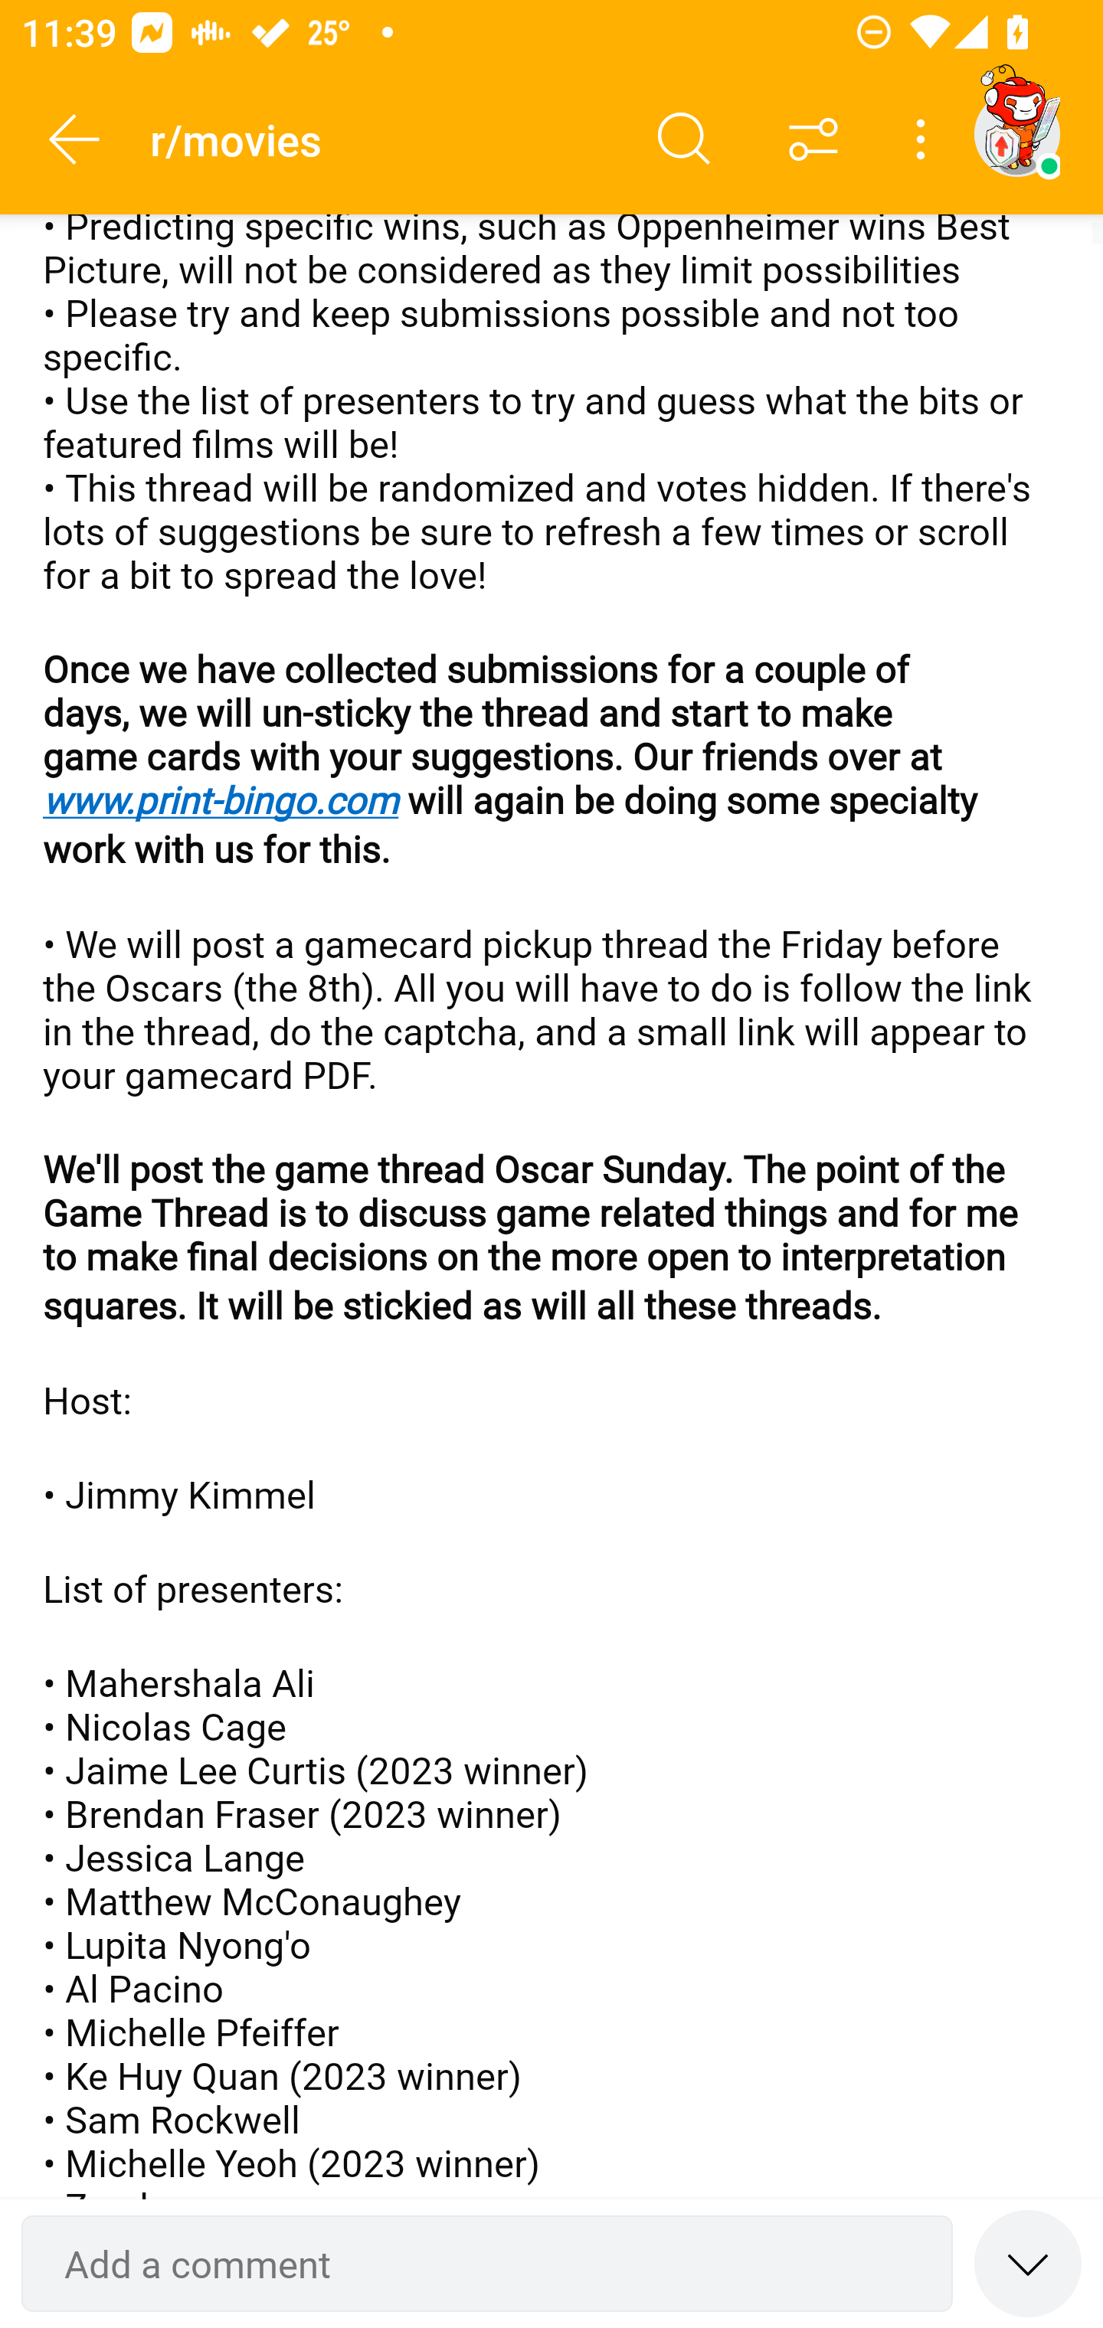 The height and width of the screenshot is (2328, 1103). What do you see at coordinates (925, 139) in the screenshot?
I see `More options` at bounding box center [925, 139].